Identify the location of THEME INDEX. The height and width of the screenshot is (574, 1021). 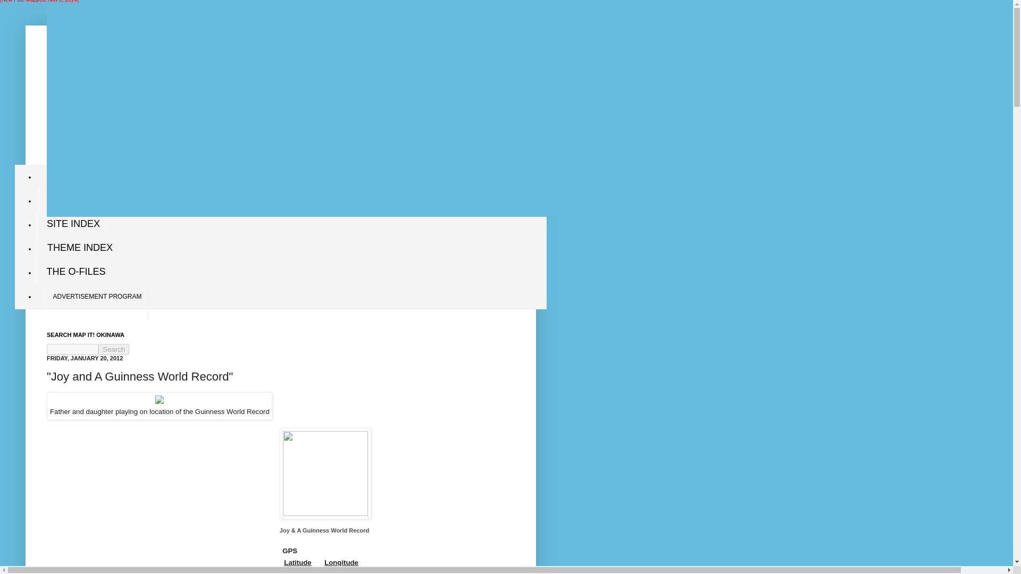
(80, 249).